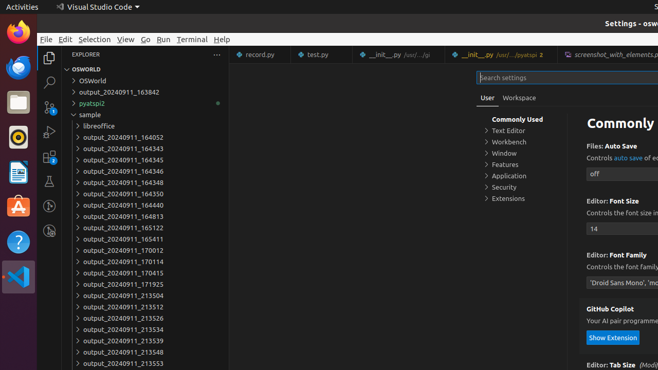 Image resolution: width=658 pixels, height=370 pixels. Describe the element at coordinates (145, 115) in the screenshot. I see `sample` at that location.